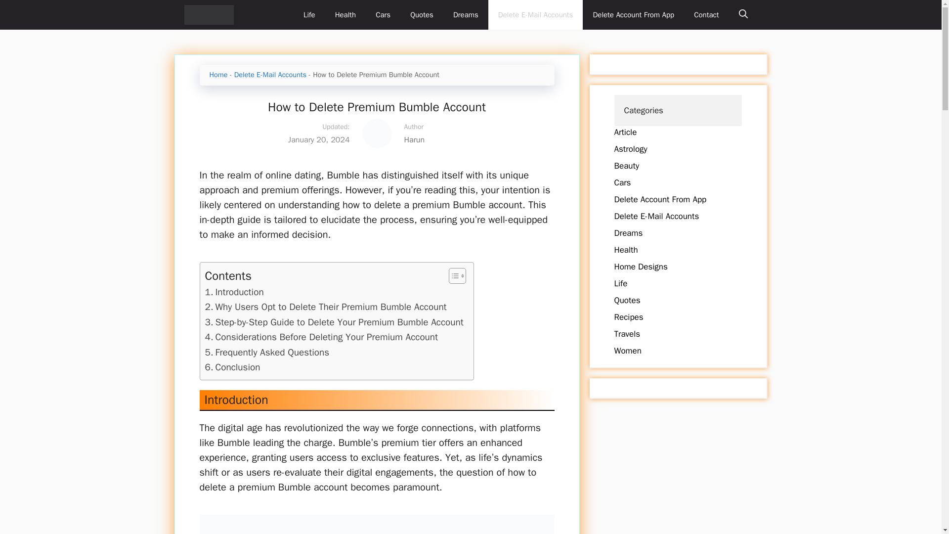 Image resolution: width=949 pixels, height=534 pixels. What do you see at coordinates (234, 292) in the screenshot?
I see `Introduction` at bounding box center [234, 292].